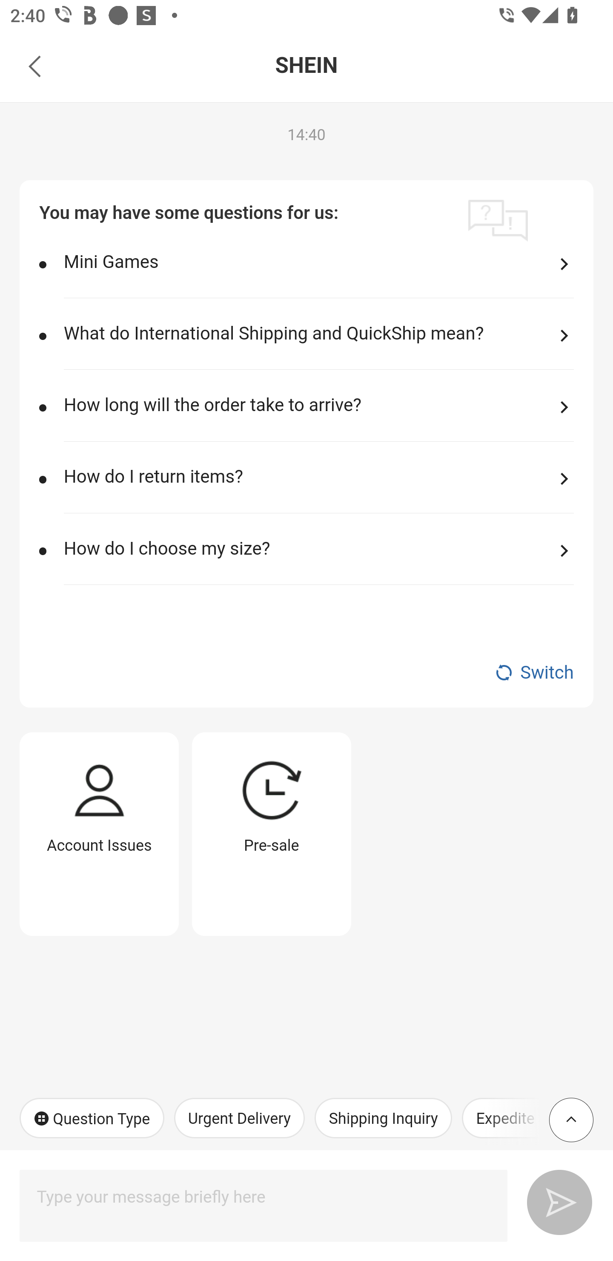  Describe the element at coordinates (318, 488) in the screenshot. I see `How do I return items? ` at that location.